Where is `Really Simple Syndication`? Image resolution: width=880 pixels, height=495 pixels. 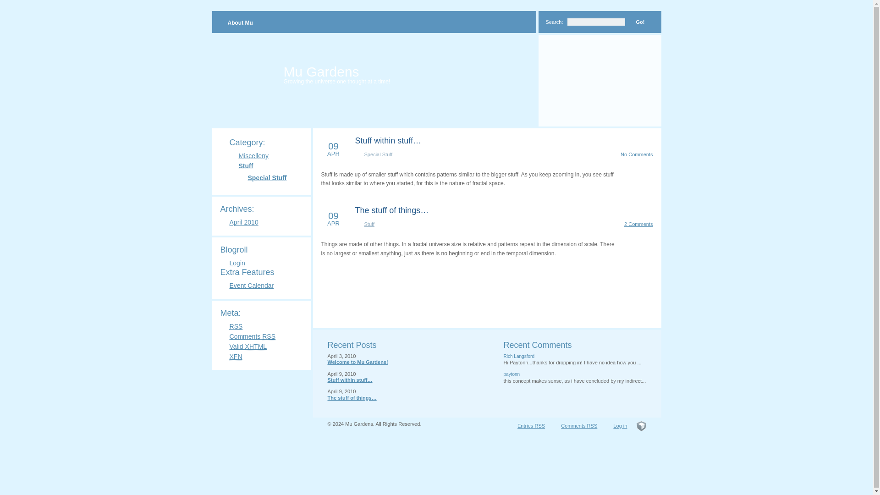 Really Simple Syndication is located at coordinates (333, 148).